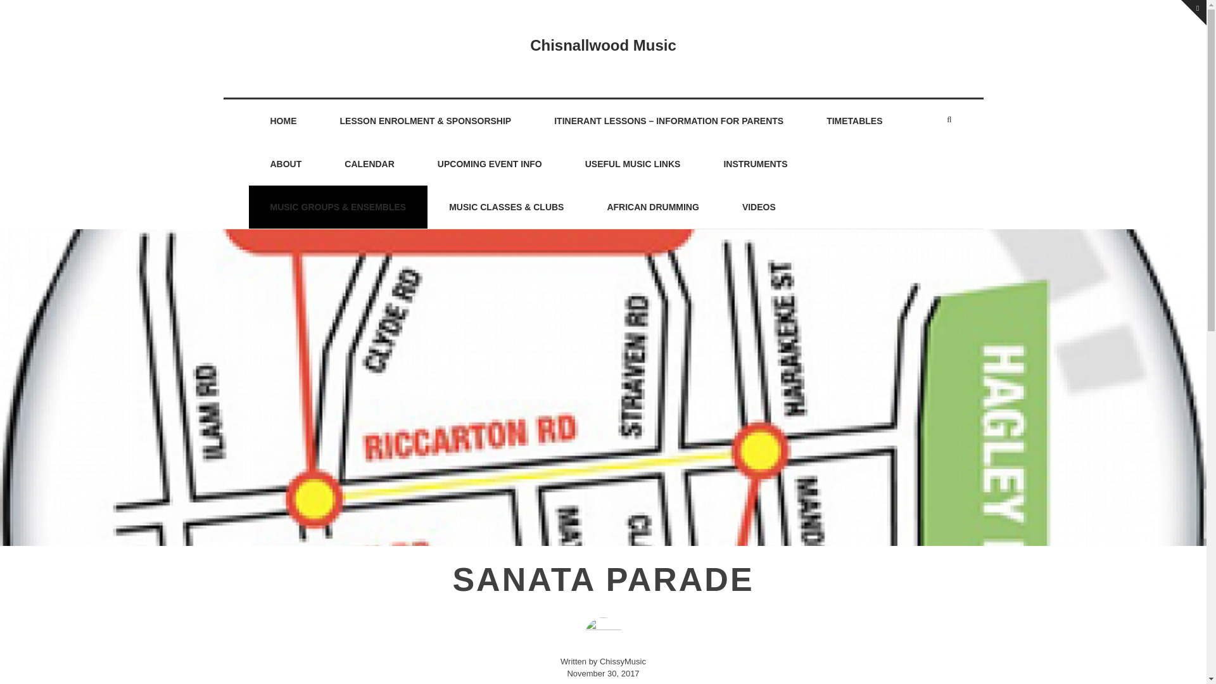  I want to click on HOME, so click(282, 120).